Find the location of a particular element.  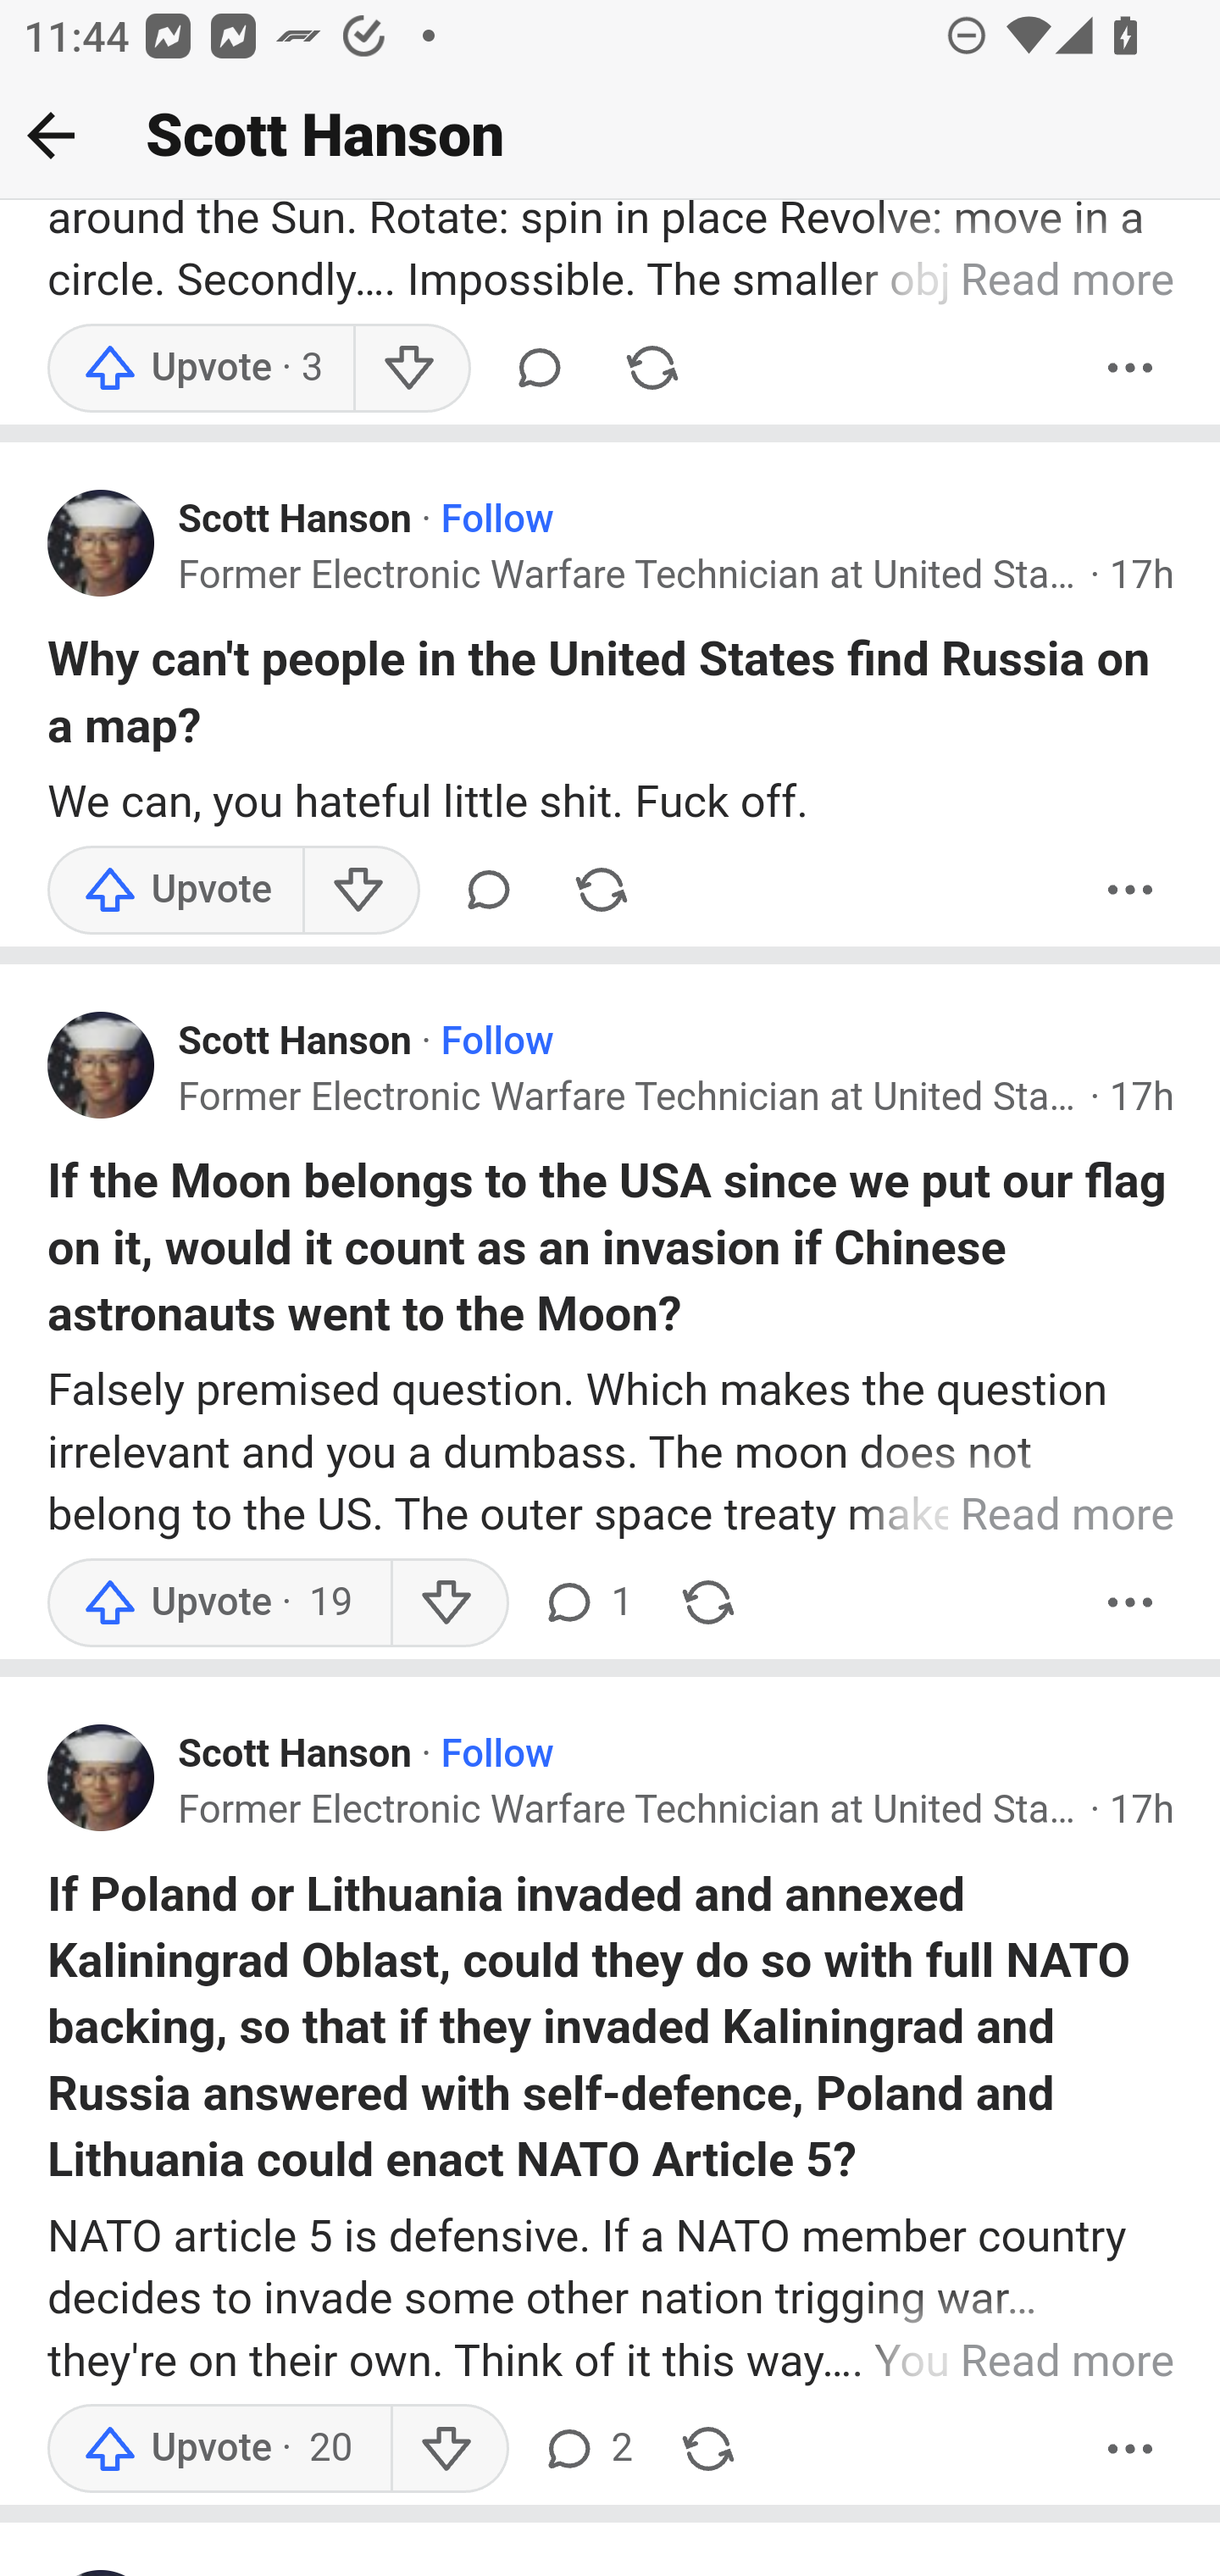

Scott Hanson is located at coordinates (297, 1754).